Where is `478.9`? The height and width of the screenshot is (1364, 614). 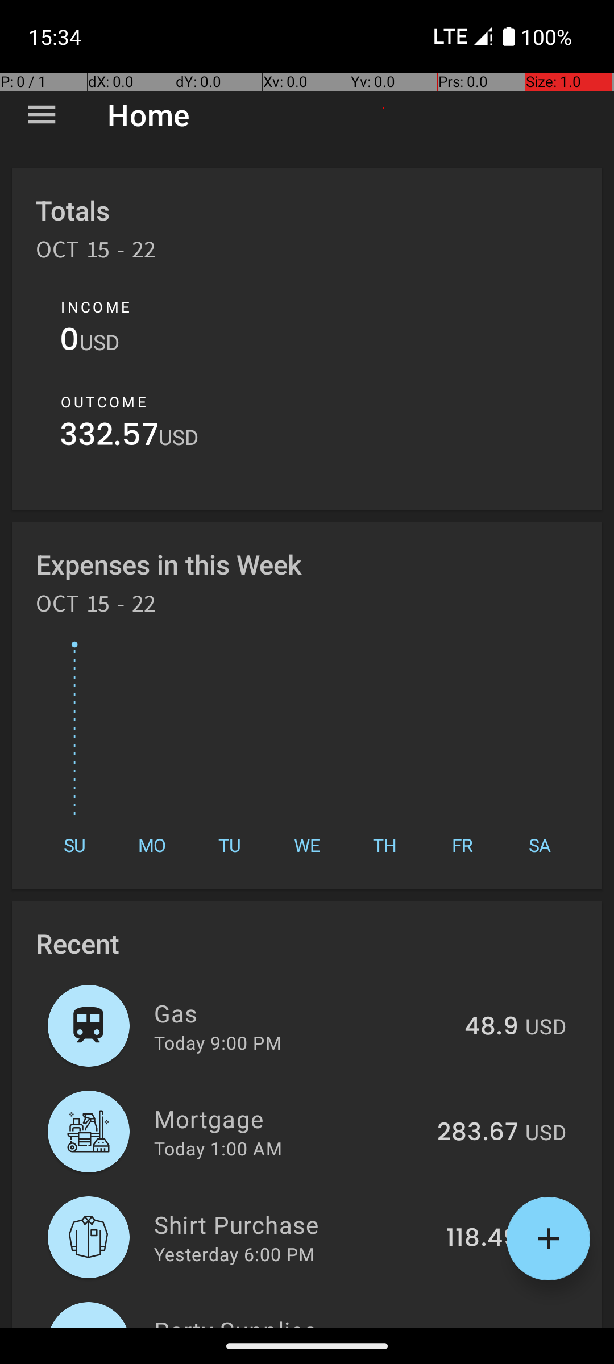 478.9 is located at coordinates (484, 1326).